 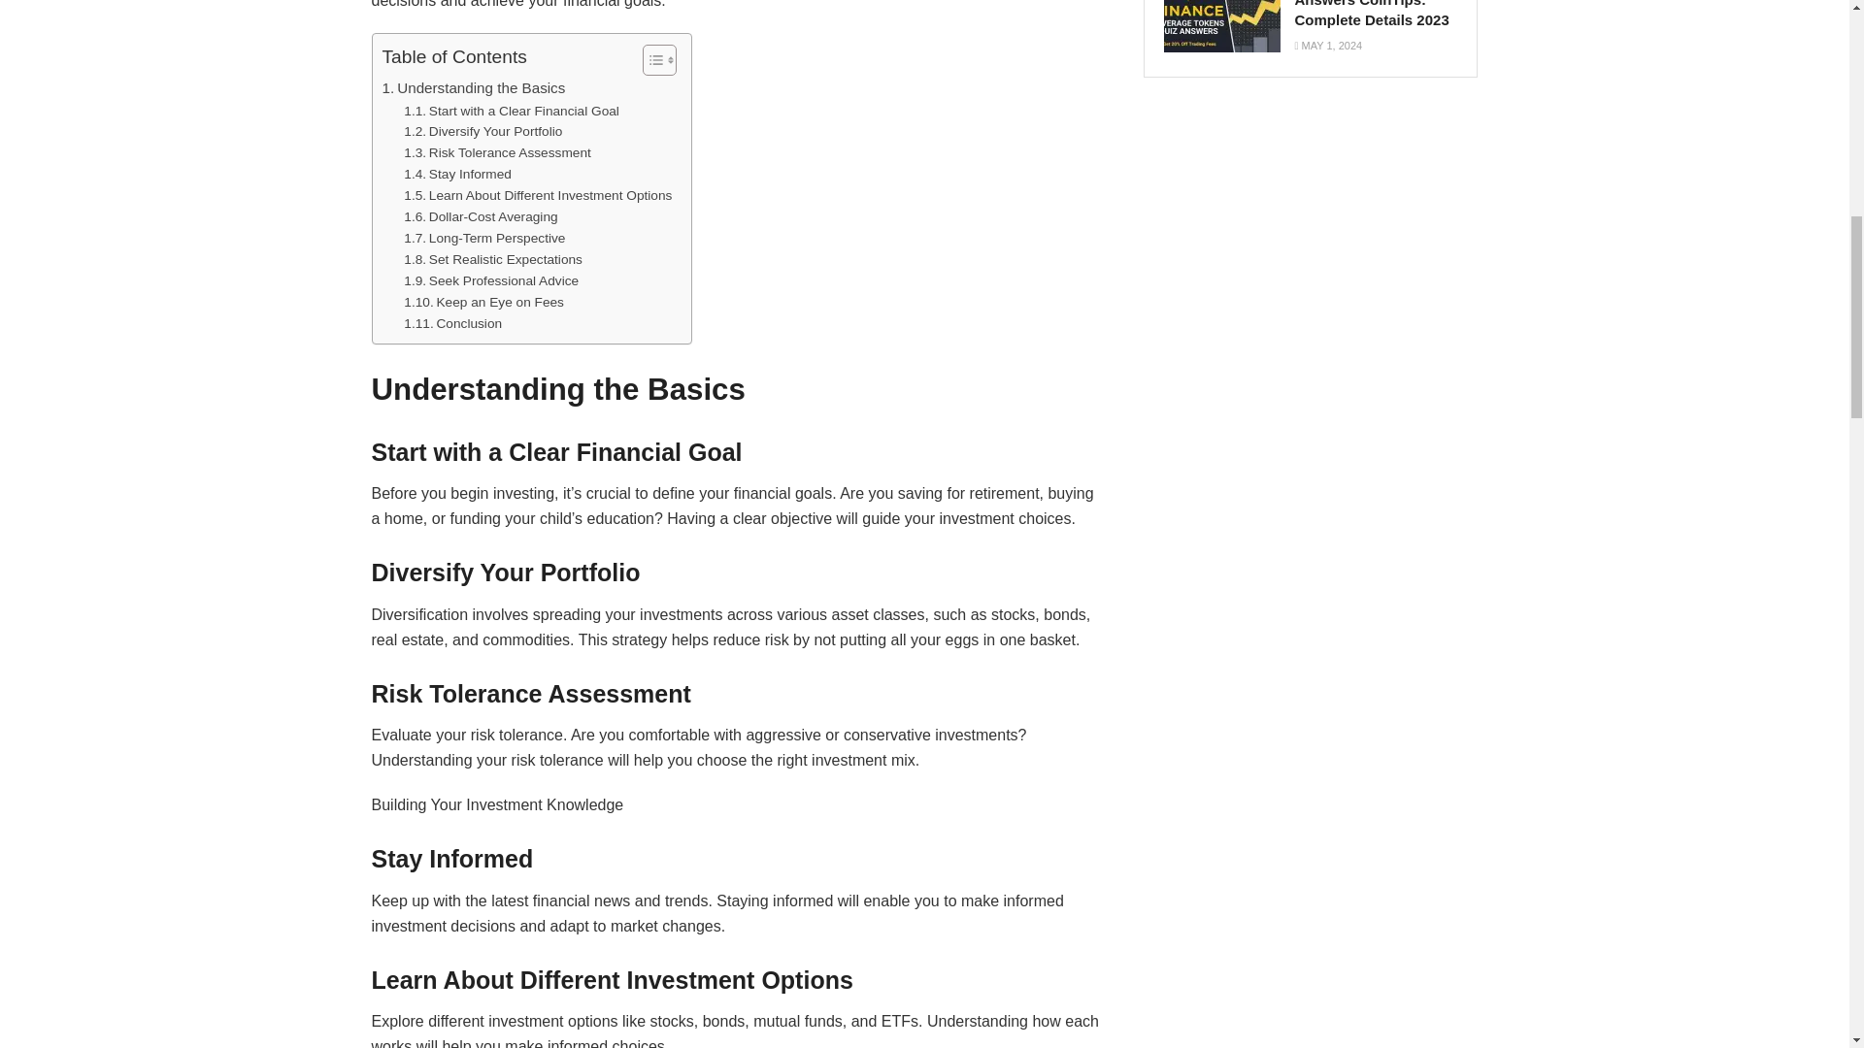 I want to click on Learn About Different Investment Options, so click(x=538, y=196).